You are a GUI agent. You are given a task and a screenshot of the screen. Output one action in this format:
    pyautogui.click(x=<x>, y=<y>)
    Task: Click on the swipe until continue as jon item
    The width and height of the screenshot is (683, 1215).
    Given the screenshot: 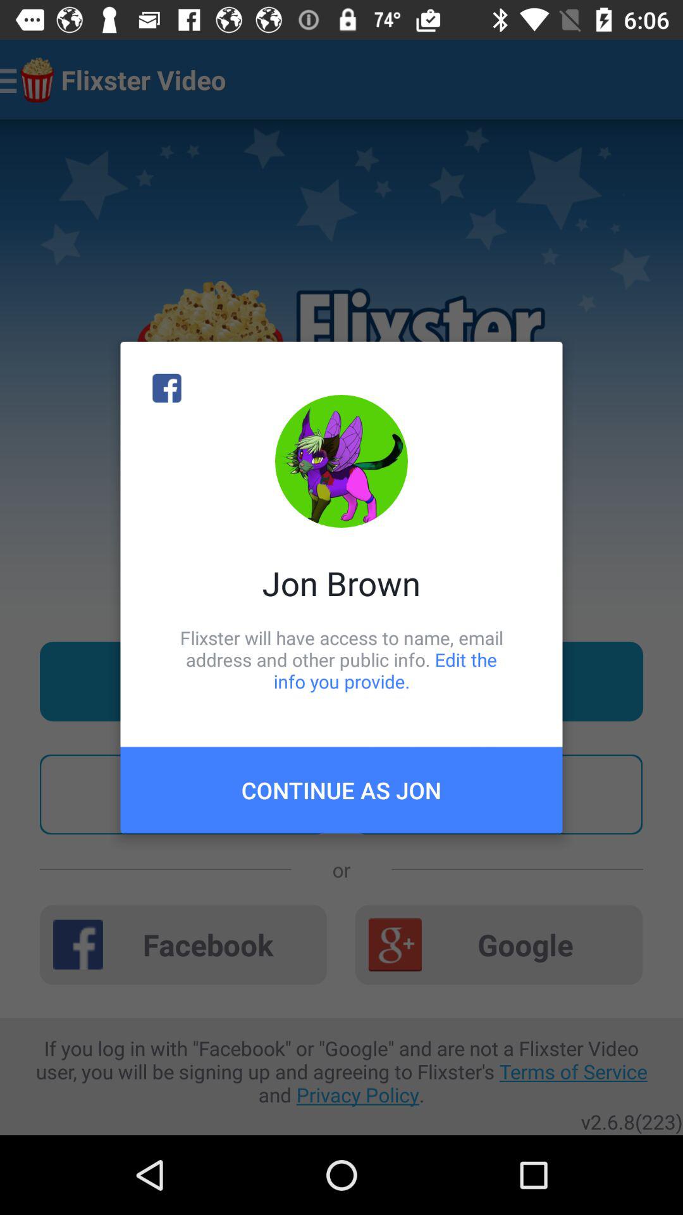 What is the action you would take?
    pyautogui.click(x=341, y=790)
    